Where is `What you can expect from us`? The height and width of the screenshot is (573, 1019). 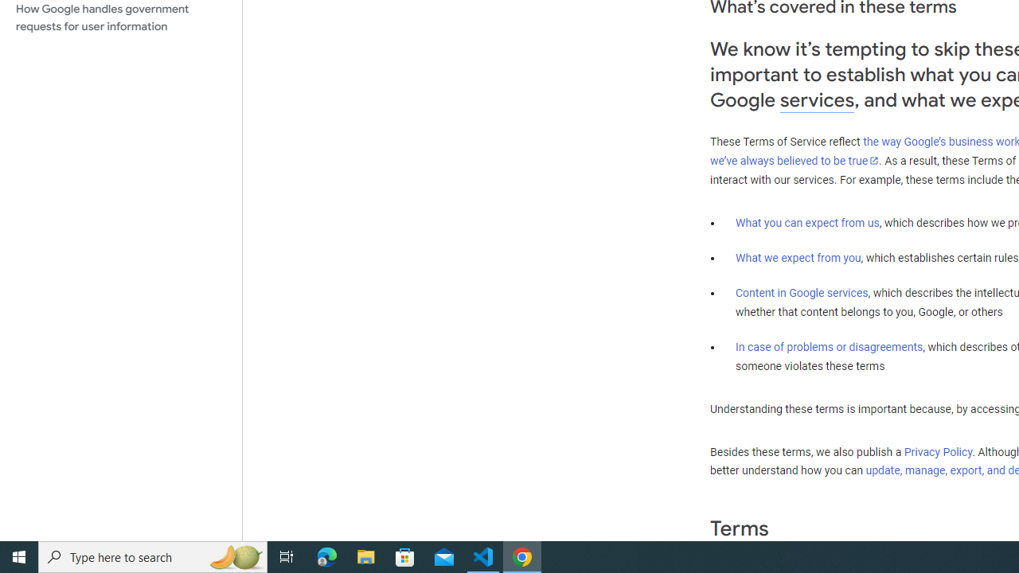 What you can expect from us is located at coordinates (807, 222).